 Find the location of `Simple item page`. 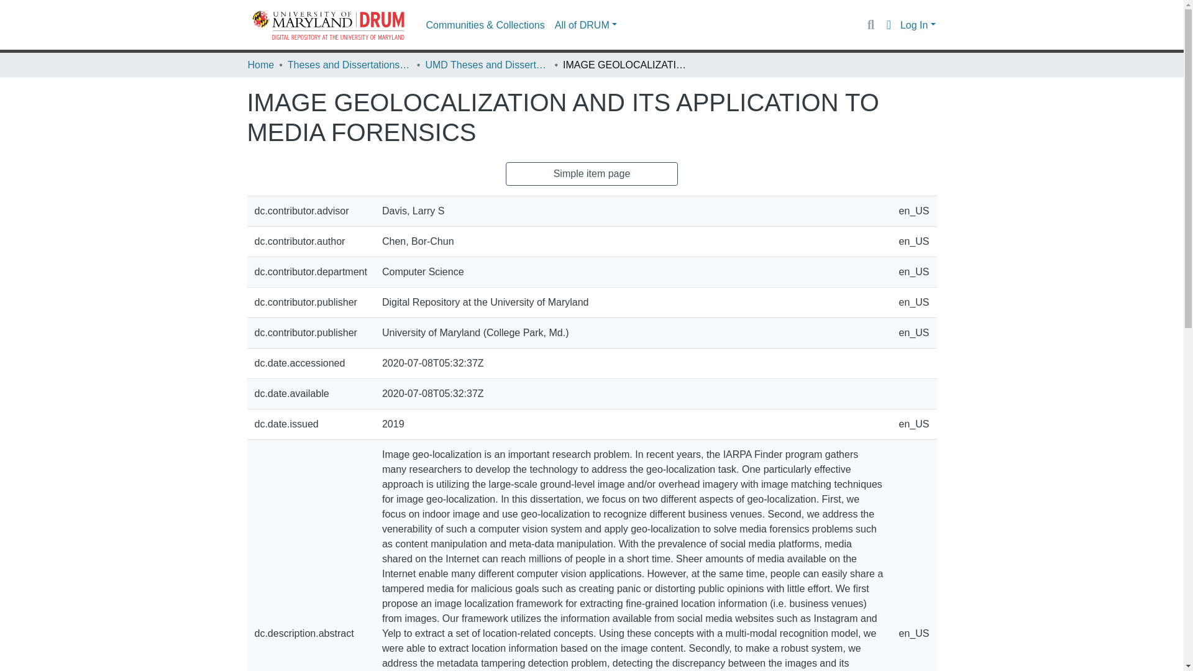

Simple item page is located at coordinates (592, 174).